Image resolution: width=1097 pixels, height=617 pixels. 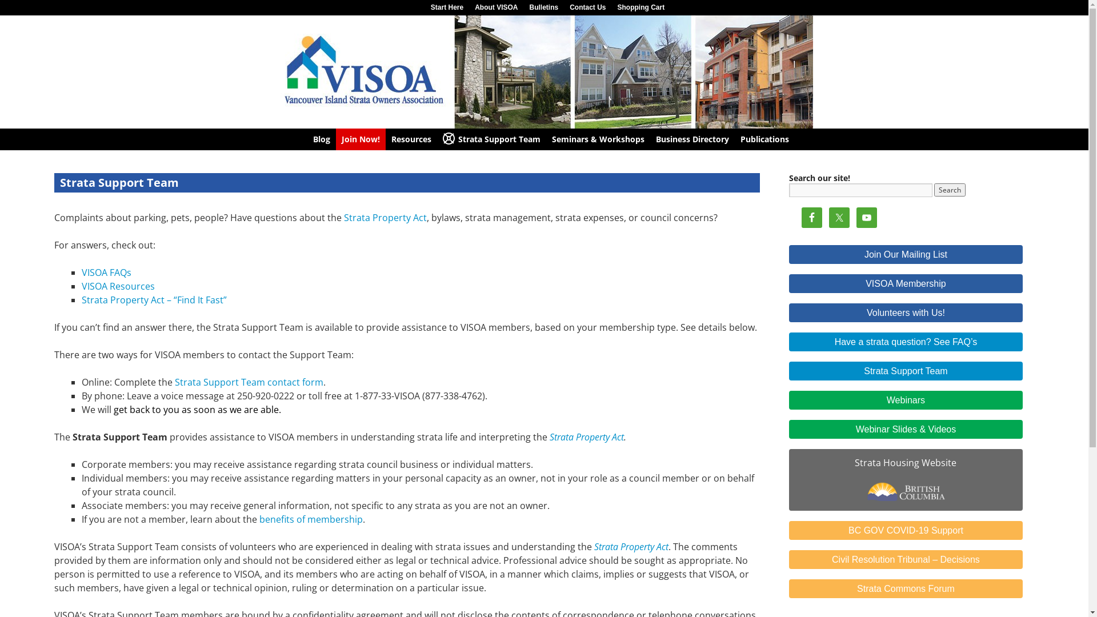 I want to click on Webinars, so click(x=906, y=400).